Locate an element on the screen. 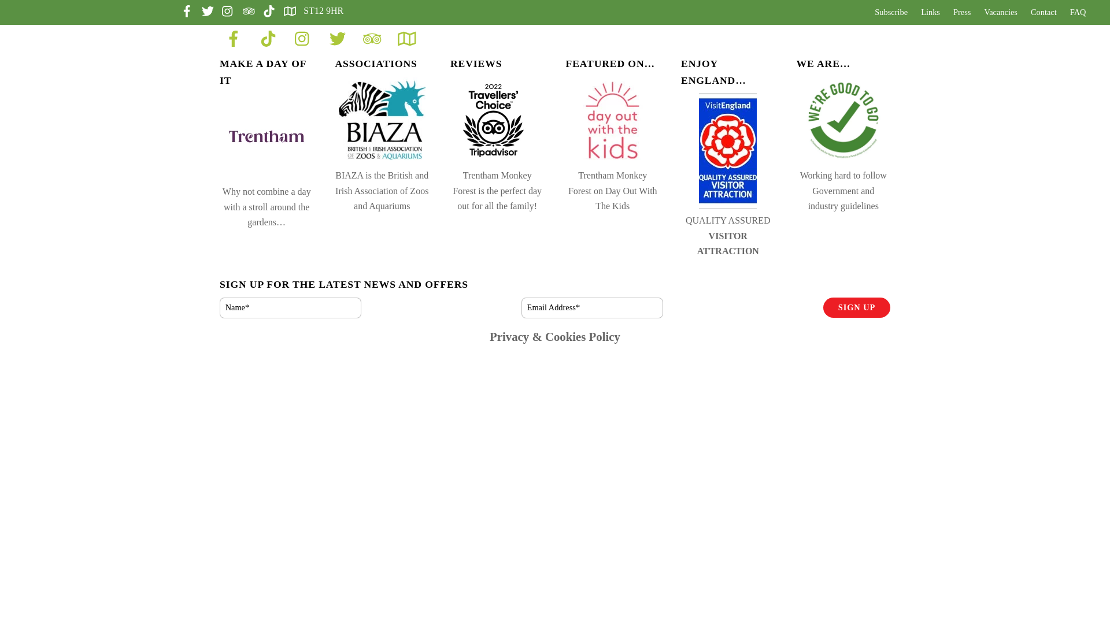 The height and width of the screenshot is (624, 1110). Vacancies is located at coordinates (1001, 12).